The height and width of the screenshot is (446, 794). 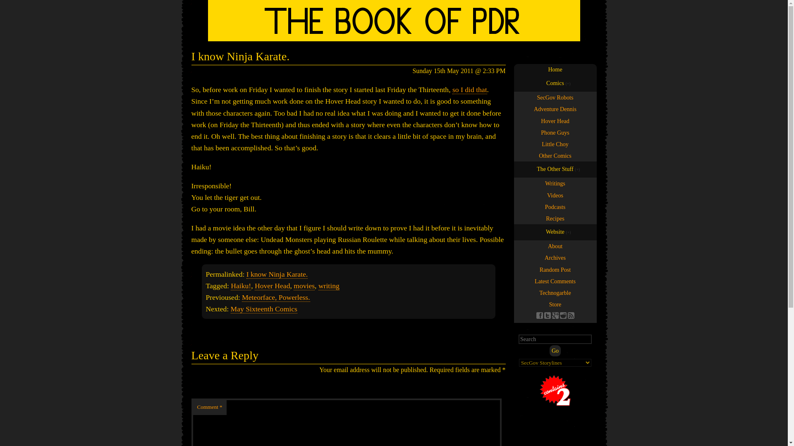 I want to click on Archives, so click(x=555, y=258).